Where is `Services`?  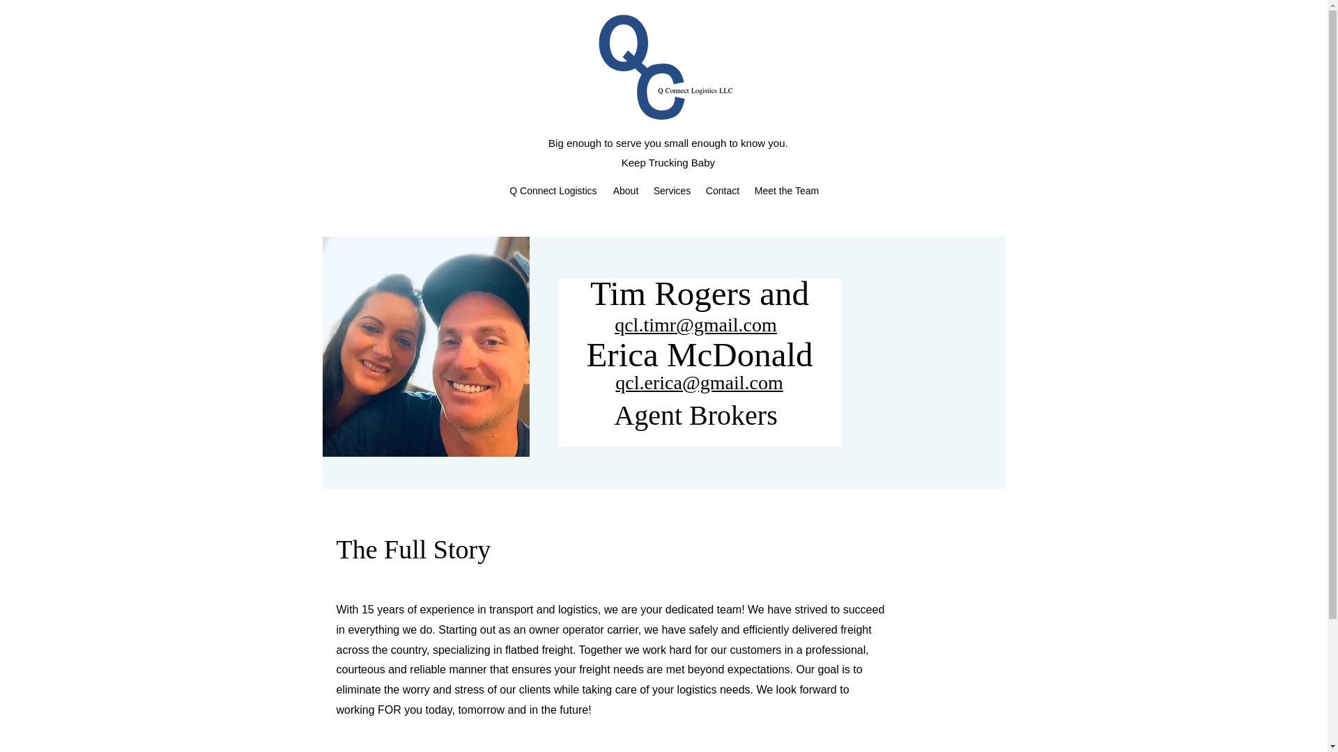 Services is located at coordinates (672, 191).